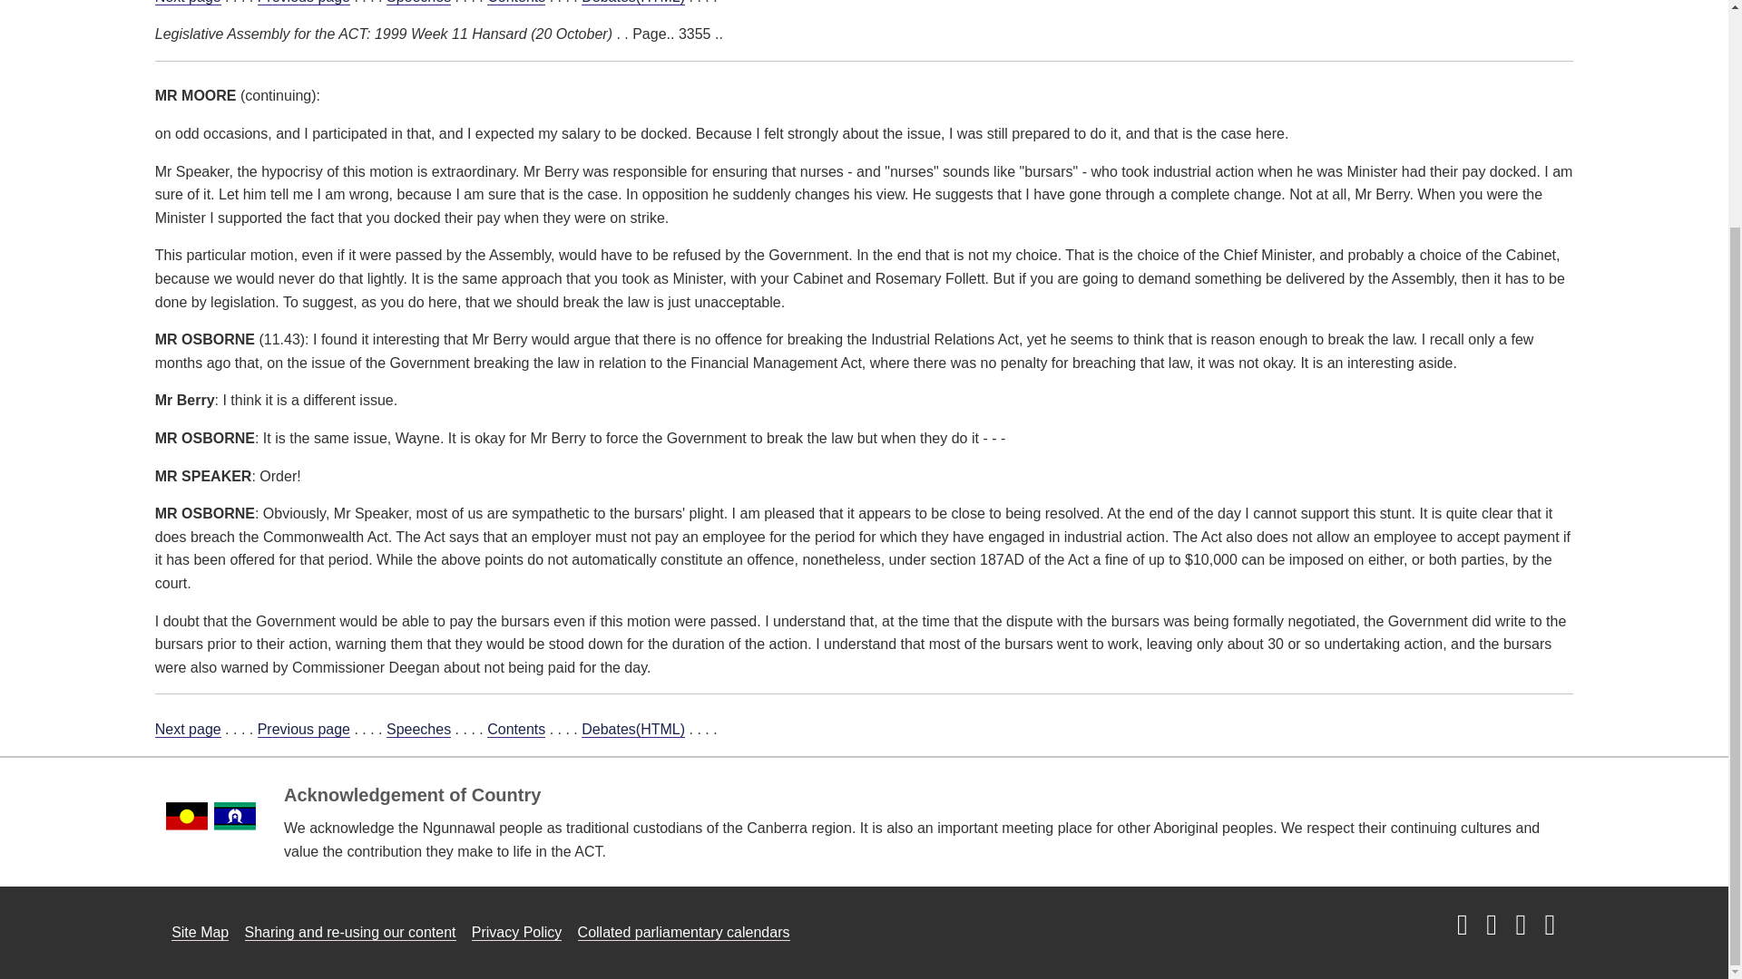  I want to click on Site Map, so click(200, 932).